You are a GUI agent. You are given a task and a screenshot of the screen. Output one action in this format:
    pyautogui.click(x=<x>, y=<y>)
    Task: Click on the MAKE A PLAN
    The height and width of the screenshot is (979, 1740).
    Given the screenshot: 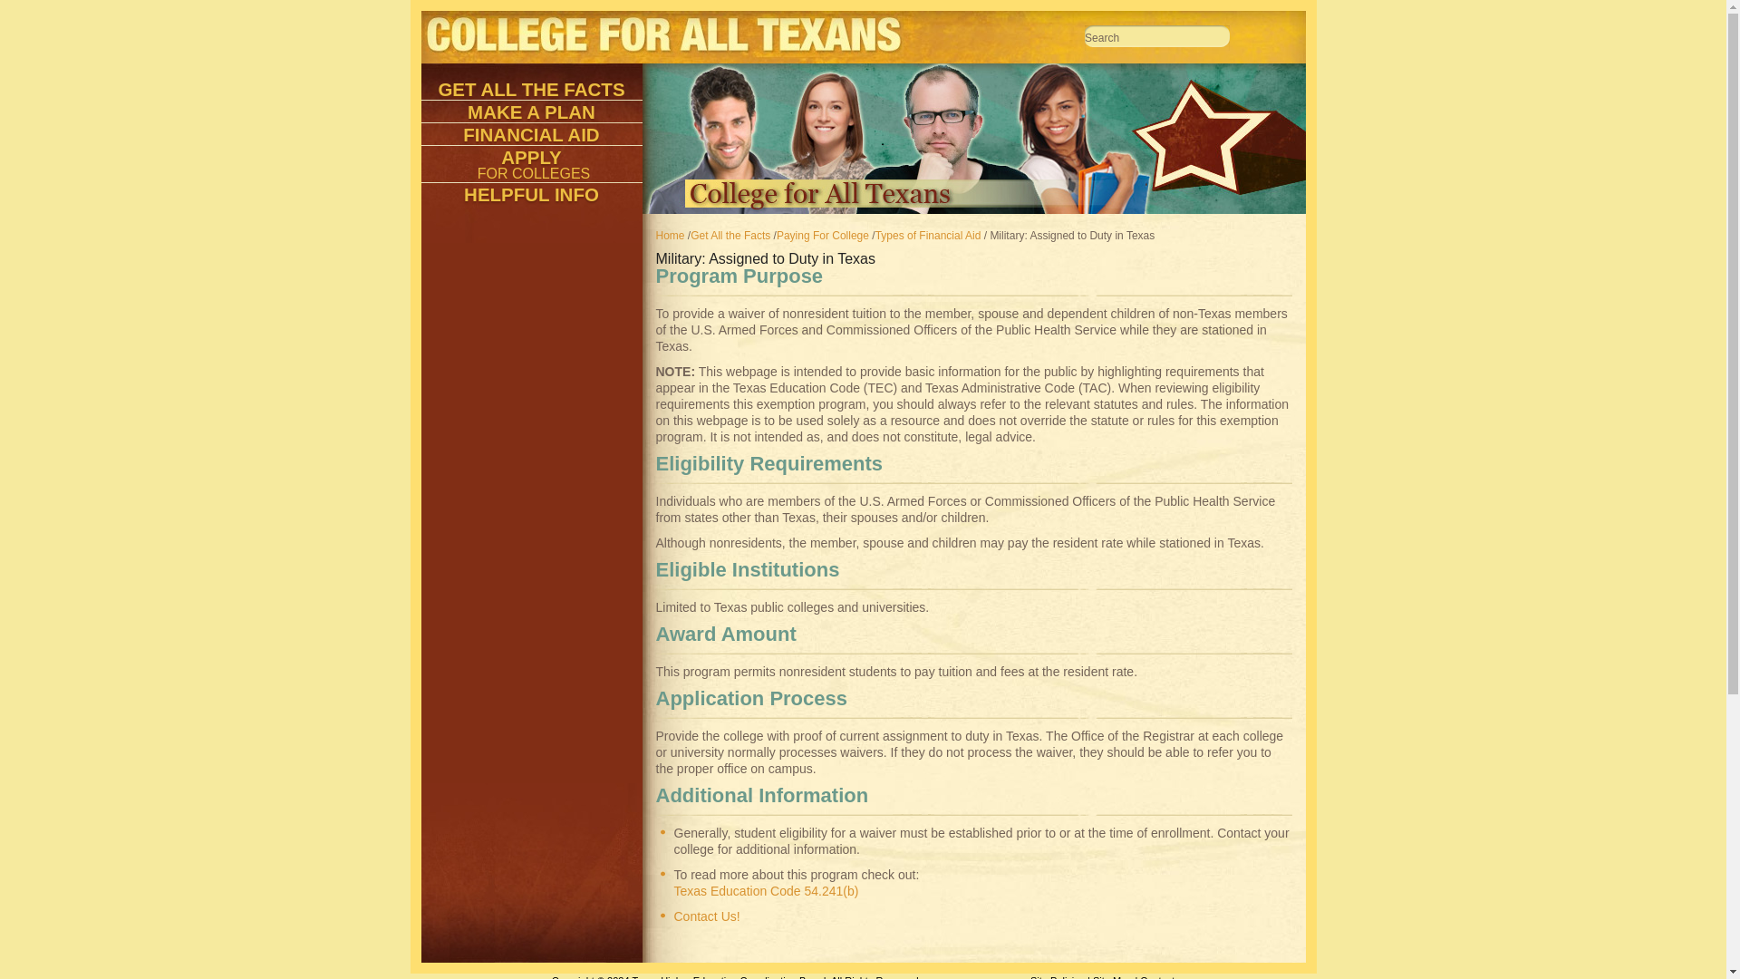 What is the action you would take?
    pyautogui.click(x=531, y=111)
    